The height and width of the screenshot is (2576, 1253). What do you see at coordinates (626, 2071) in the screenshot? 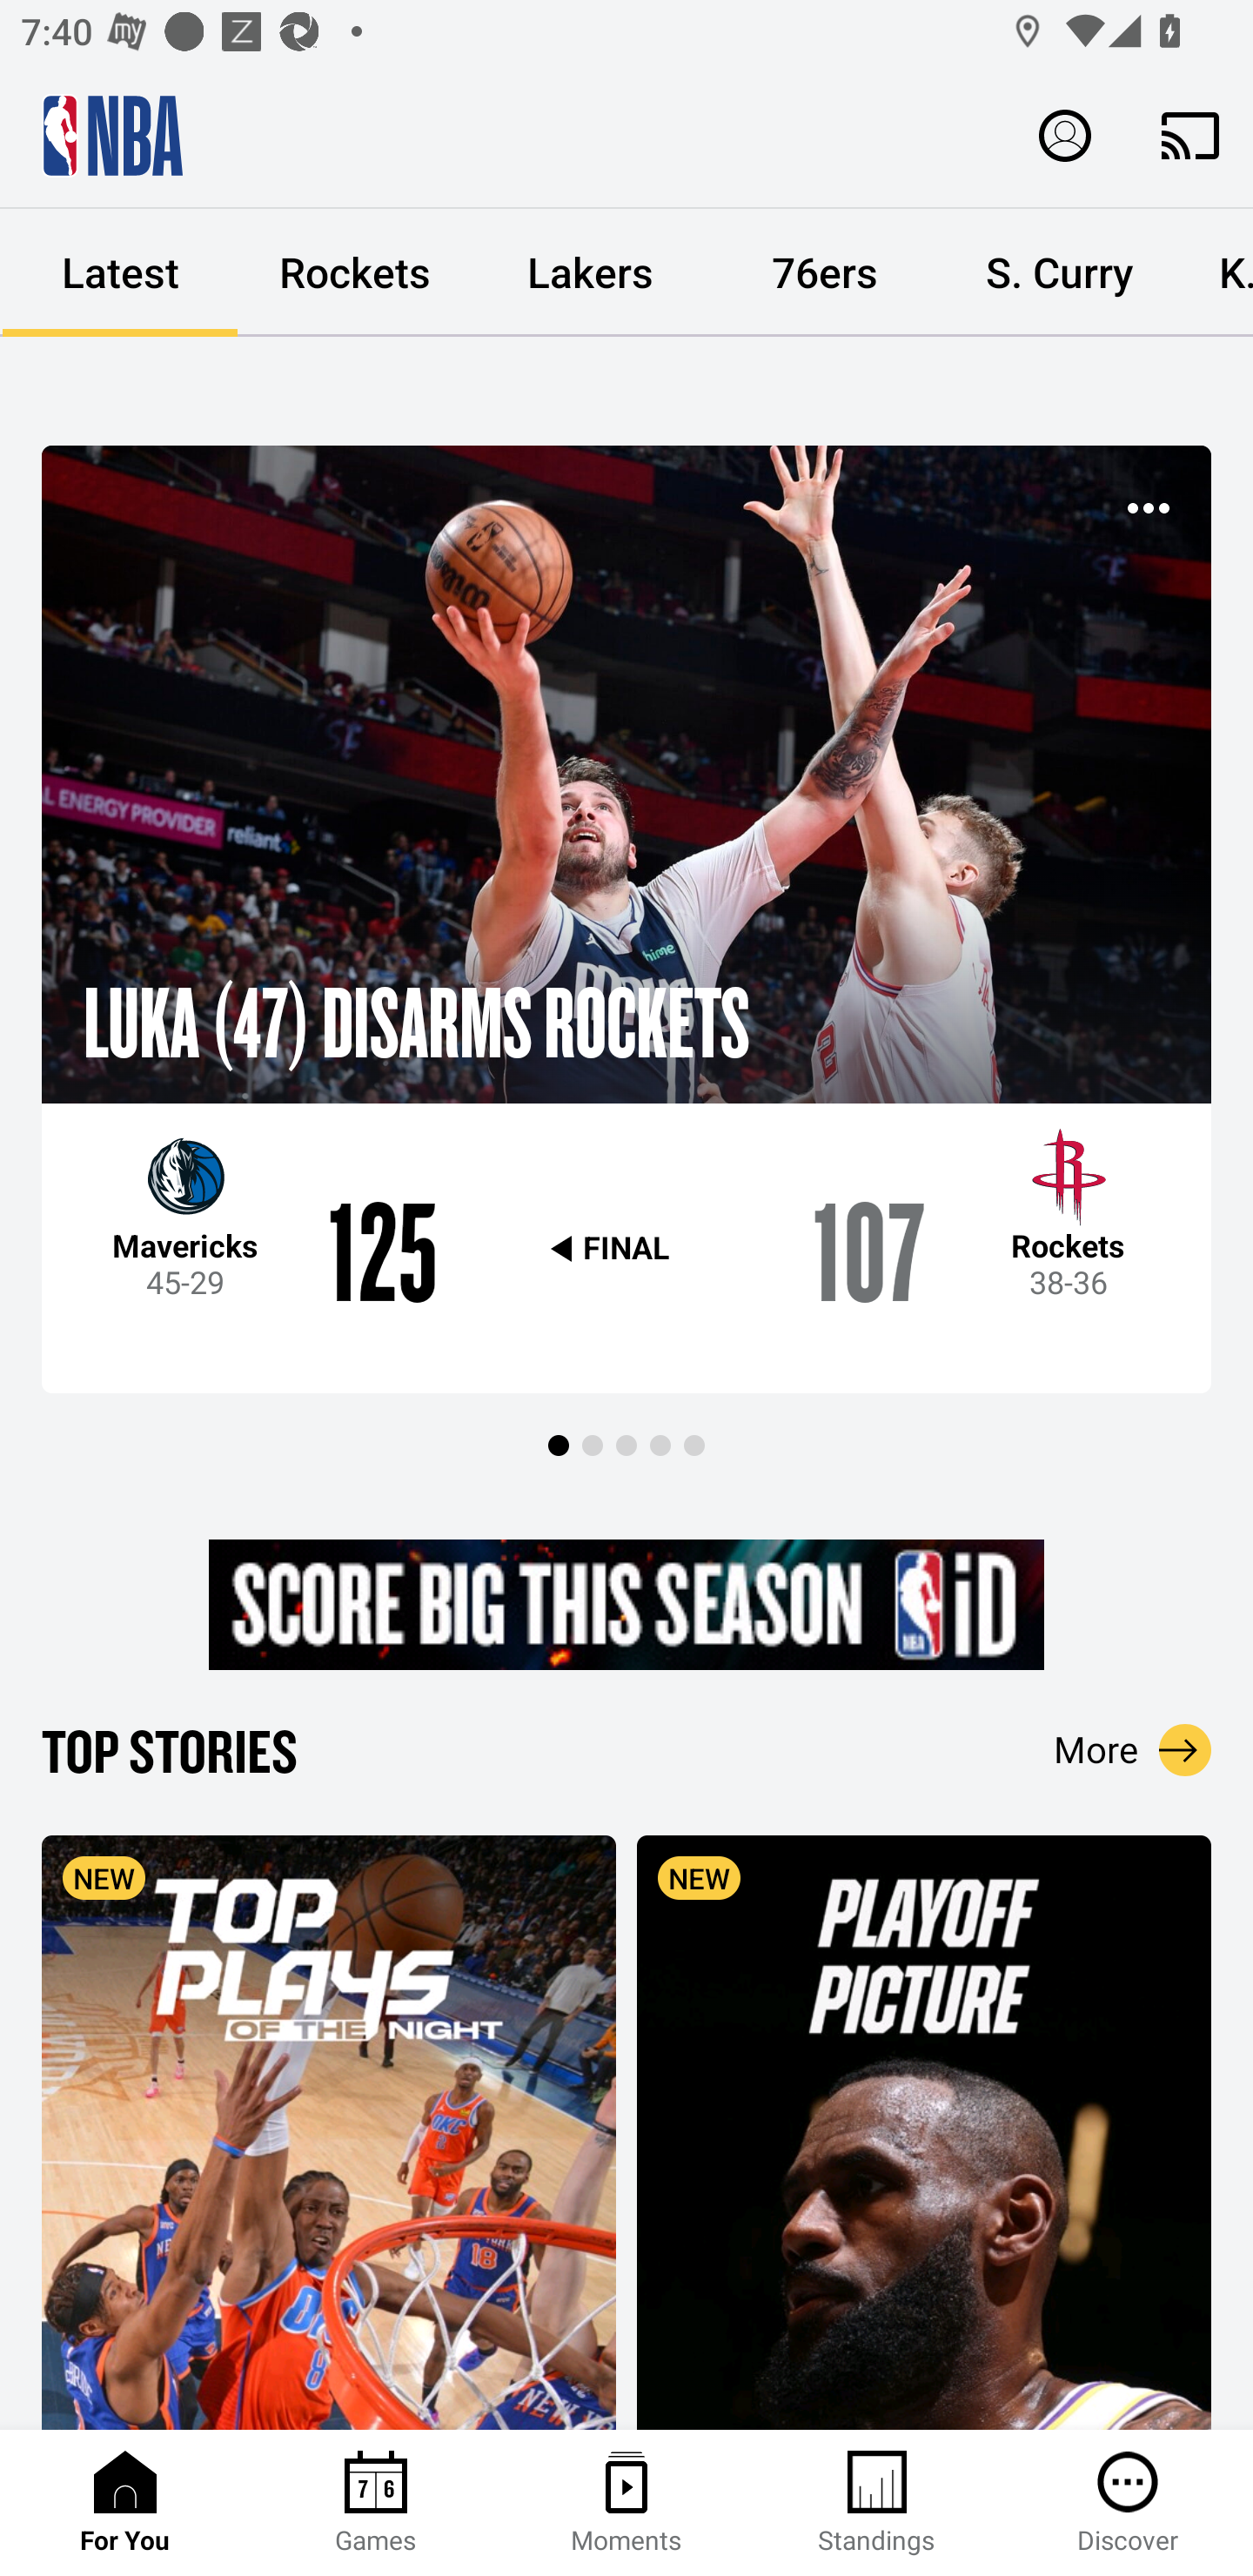
I see `TOP STORIES More NEW NEW` at bounding box center [626, 2071].